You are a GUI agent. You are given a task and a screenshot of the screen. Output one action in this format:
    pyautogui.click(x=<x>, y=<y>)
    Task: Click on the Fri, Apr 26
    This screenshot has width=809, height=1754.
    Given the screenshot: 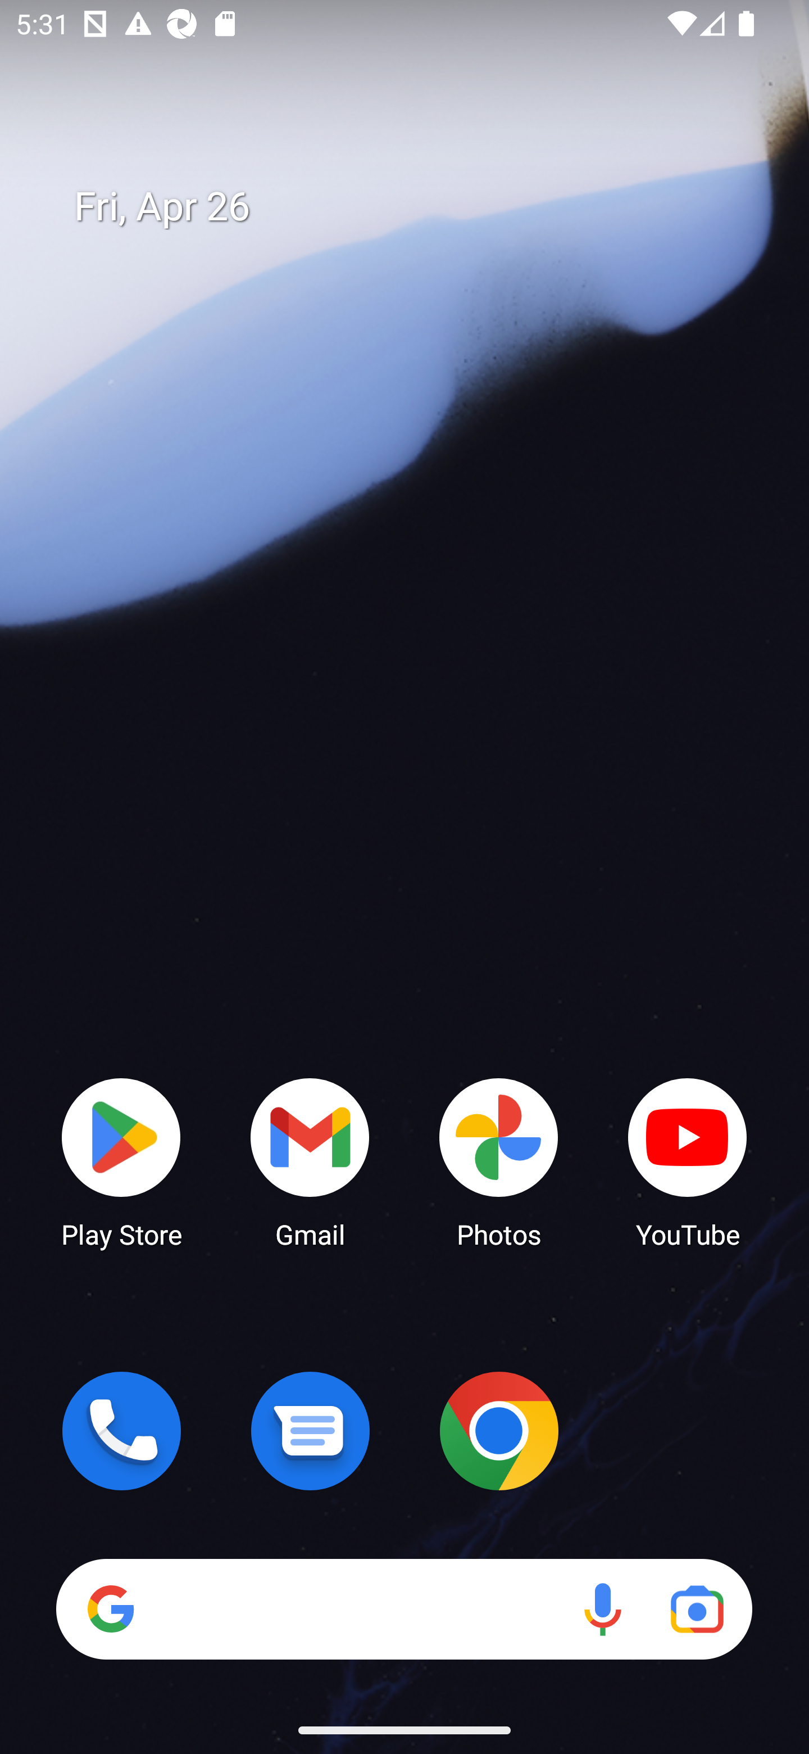 What is the action you would take?
    pyautogui.click(x=420, y=207)
    